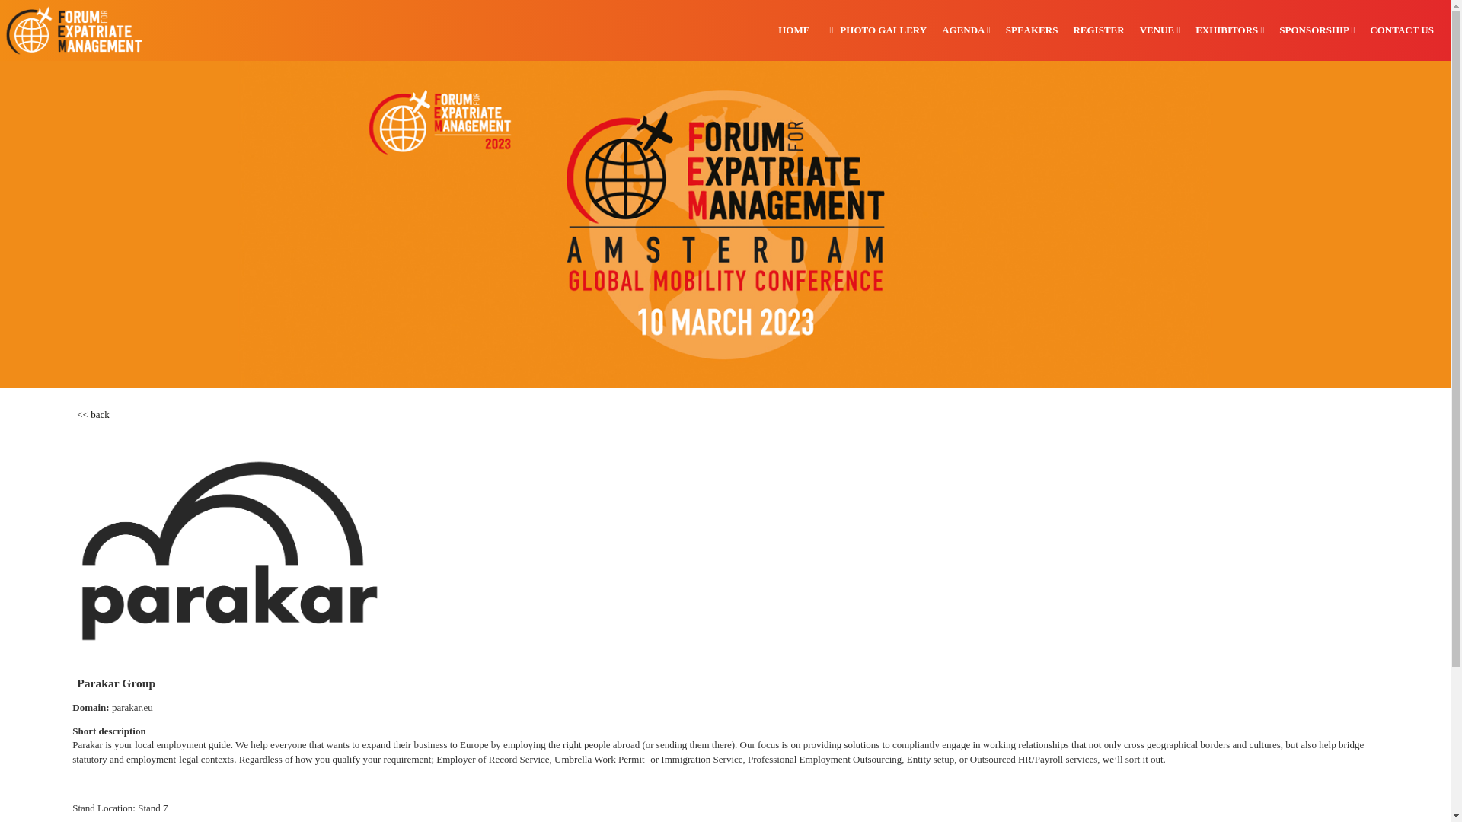 The height and width of the screenshot is (822, 1462). I want to click on SPEAKERS, so click(1032, 30).